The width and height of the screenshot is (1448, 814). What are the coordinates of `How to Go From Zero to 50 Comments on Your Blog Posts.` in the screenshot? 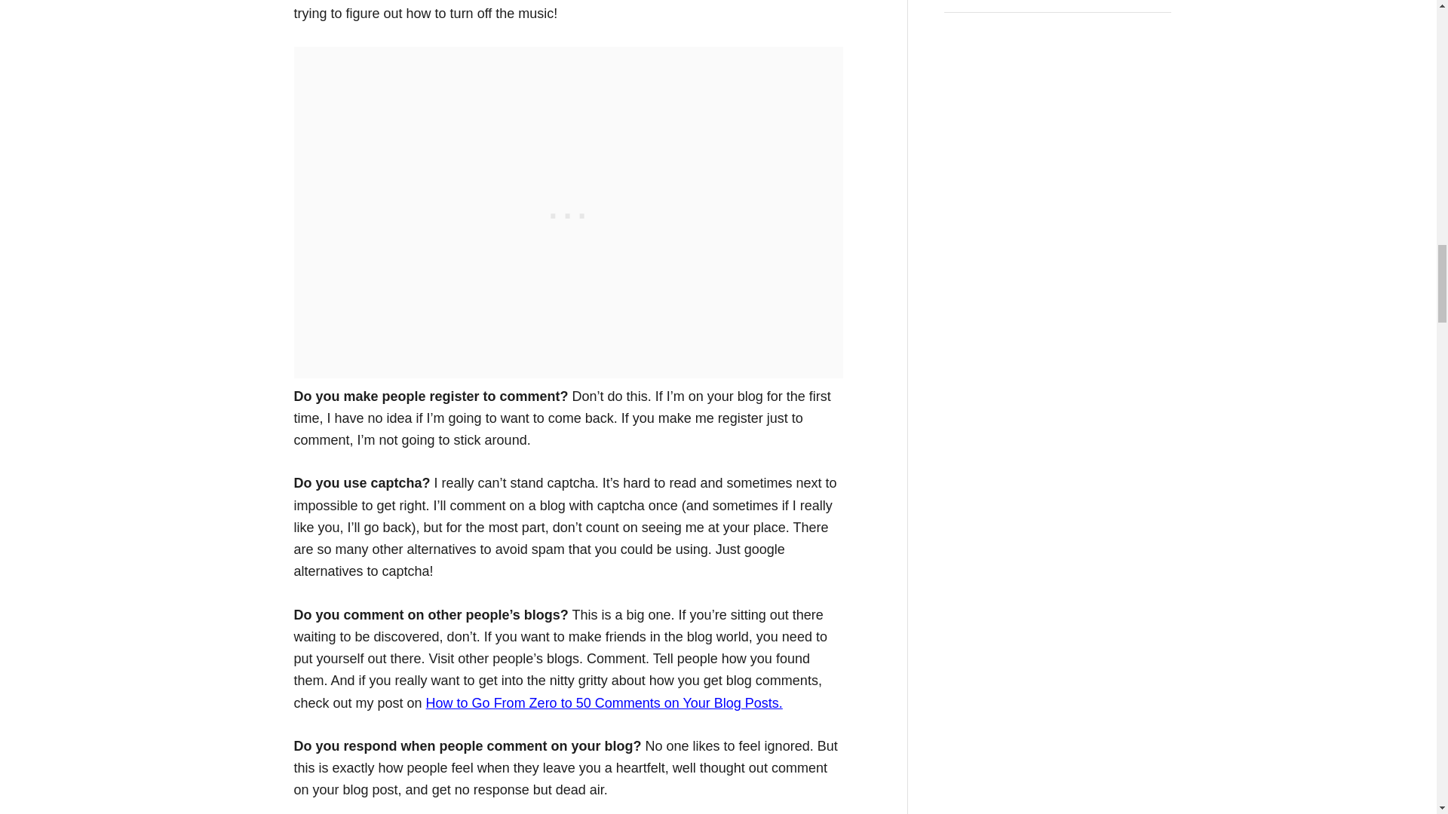 It's located at (604, 702).